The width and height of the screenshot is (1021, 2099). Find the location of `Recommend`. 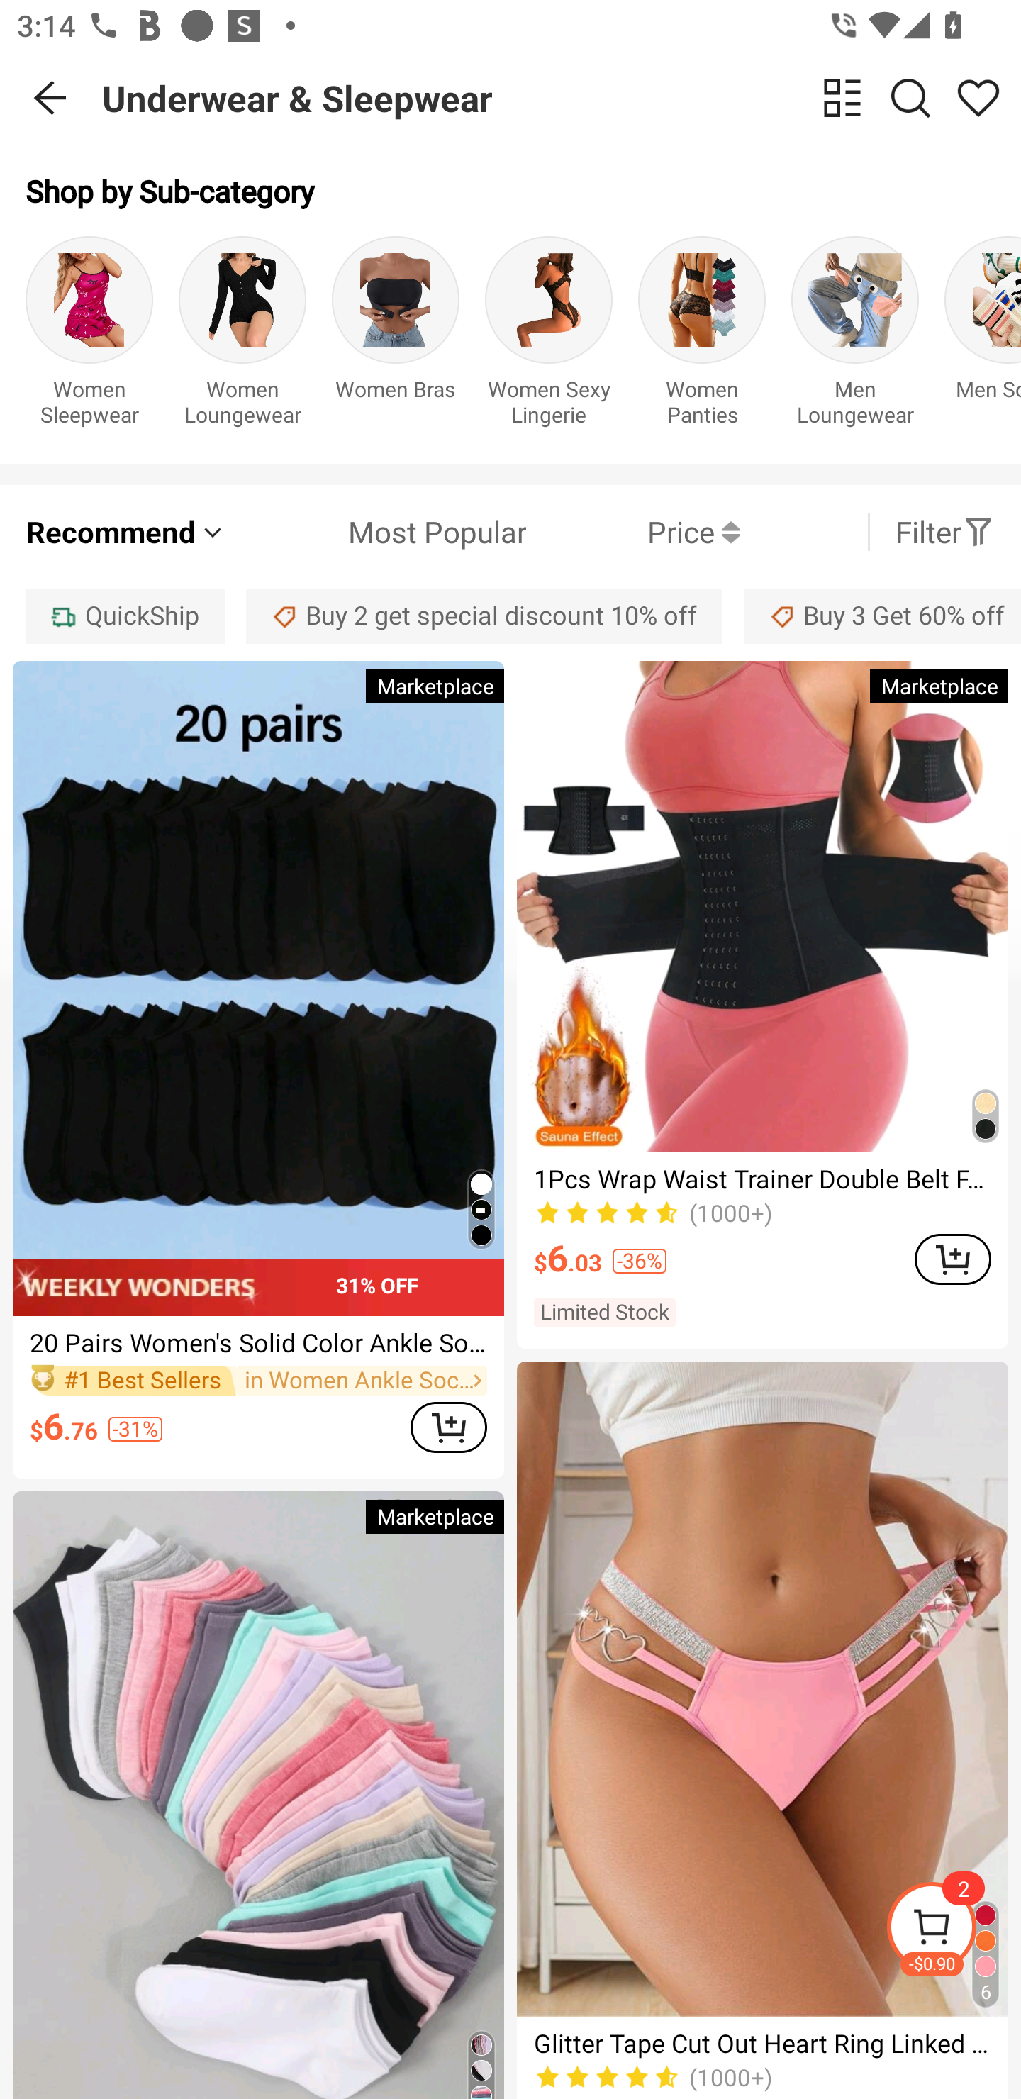

Recommend is located at coordinates (126, 532).